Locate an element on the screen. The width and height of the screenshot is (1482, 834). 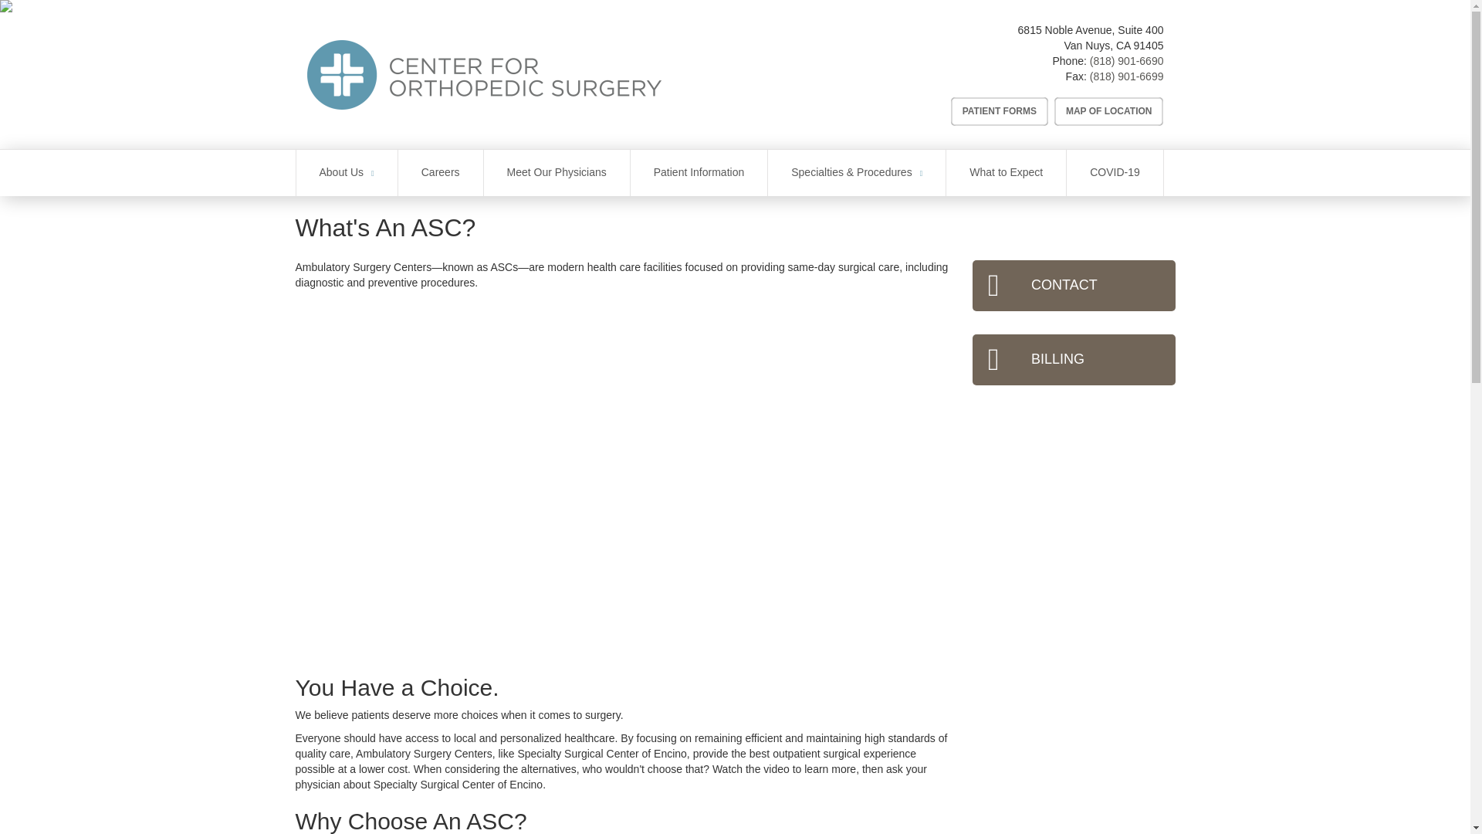
BILLING is located at coordinates (1073, 360).